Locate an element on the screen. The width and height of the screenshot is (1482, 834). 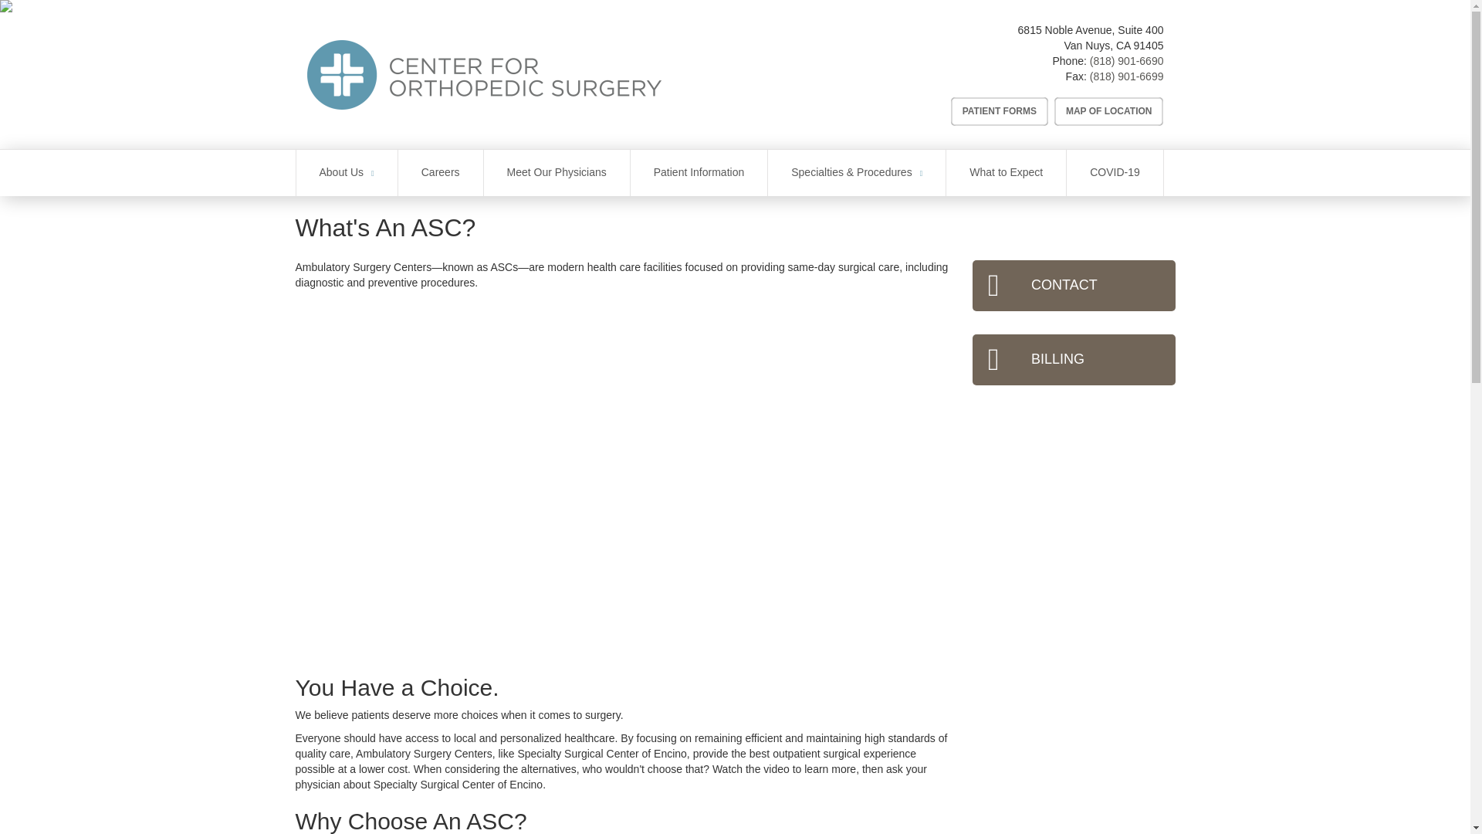
BILLING is located at coordinates (1073, 360).